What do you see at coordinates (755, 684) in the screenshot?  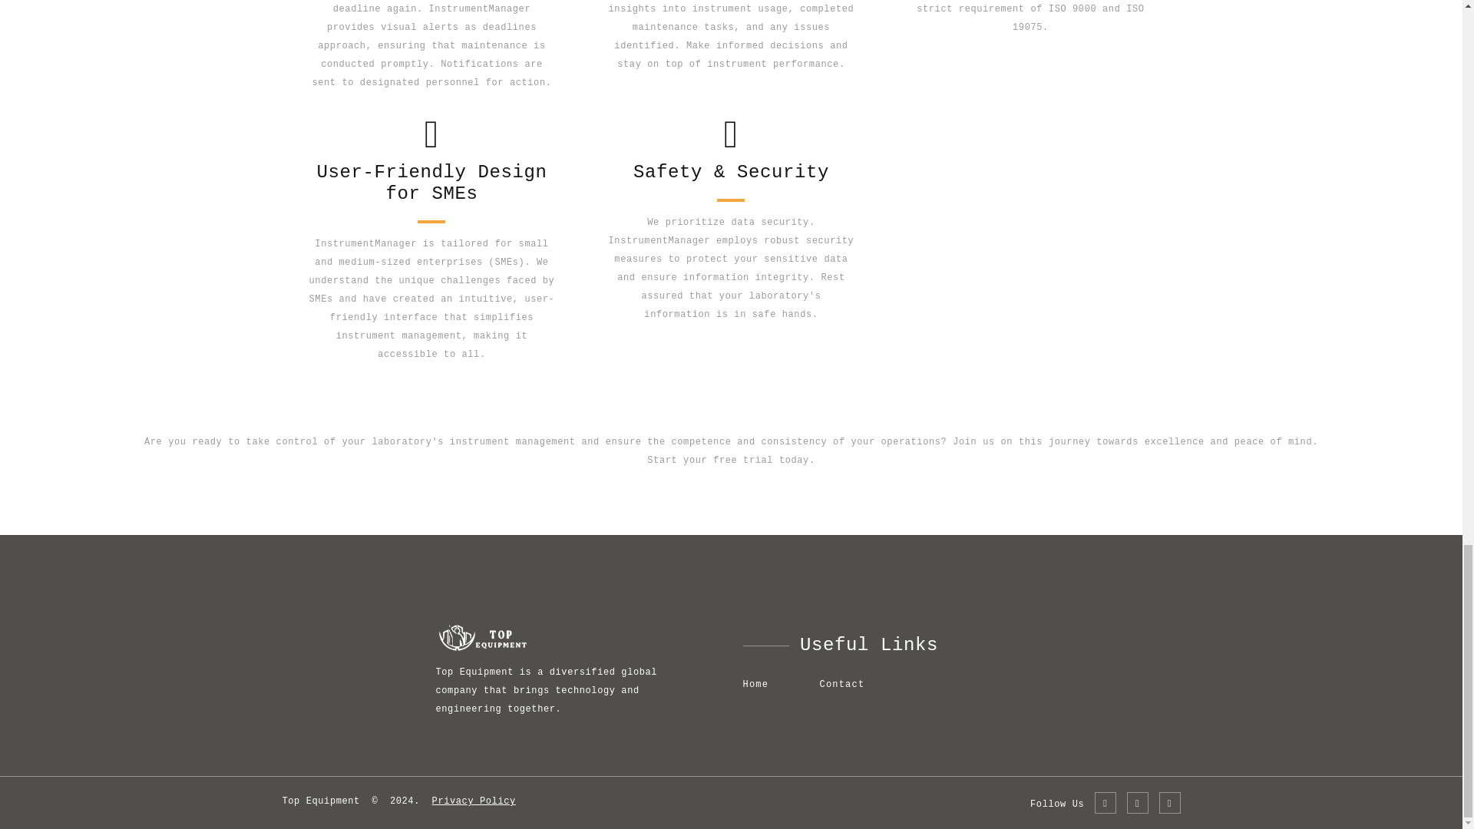 I see `Home` at bounding box center [755, 684].